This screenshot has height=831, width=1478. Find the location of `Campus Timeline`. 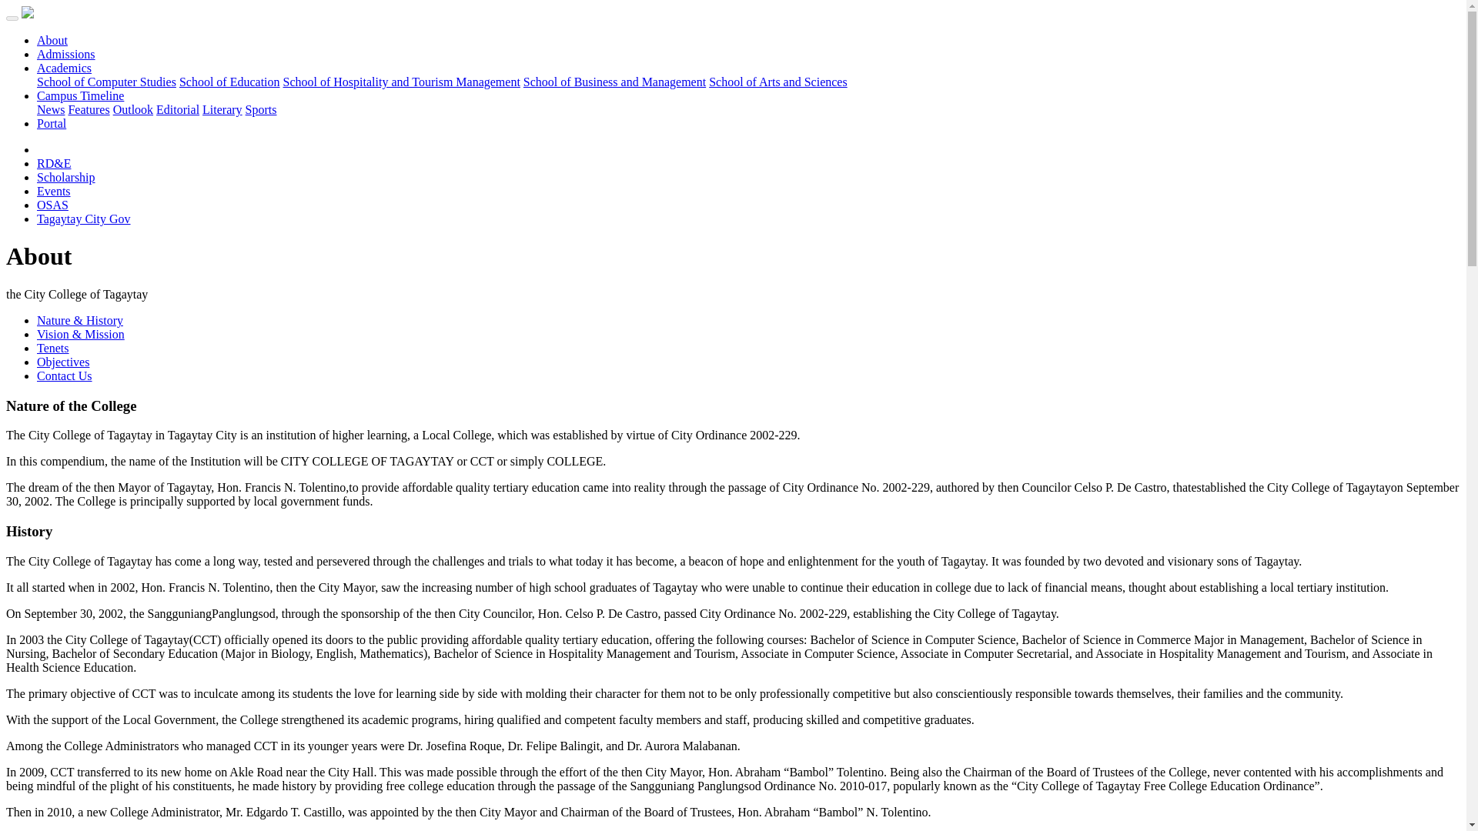

Campus Timeline is located at coordinates (80, 95).